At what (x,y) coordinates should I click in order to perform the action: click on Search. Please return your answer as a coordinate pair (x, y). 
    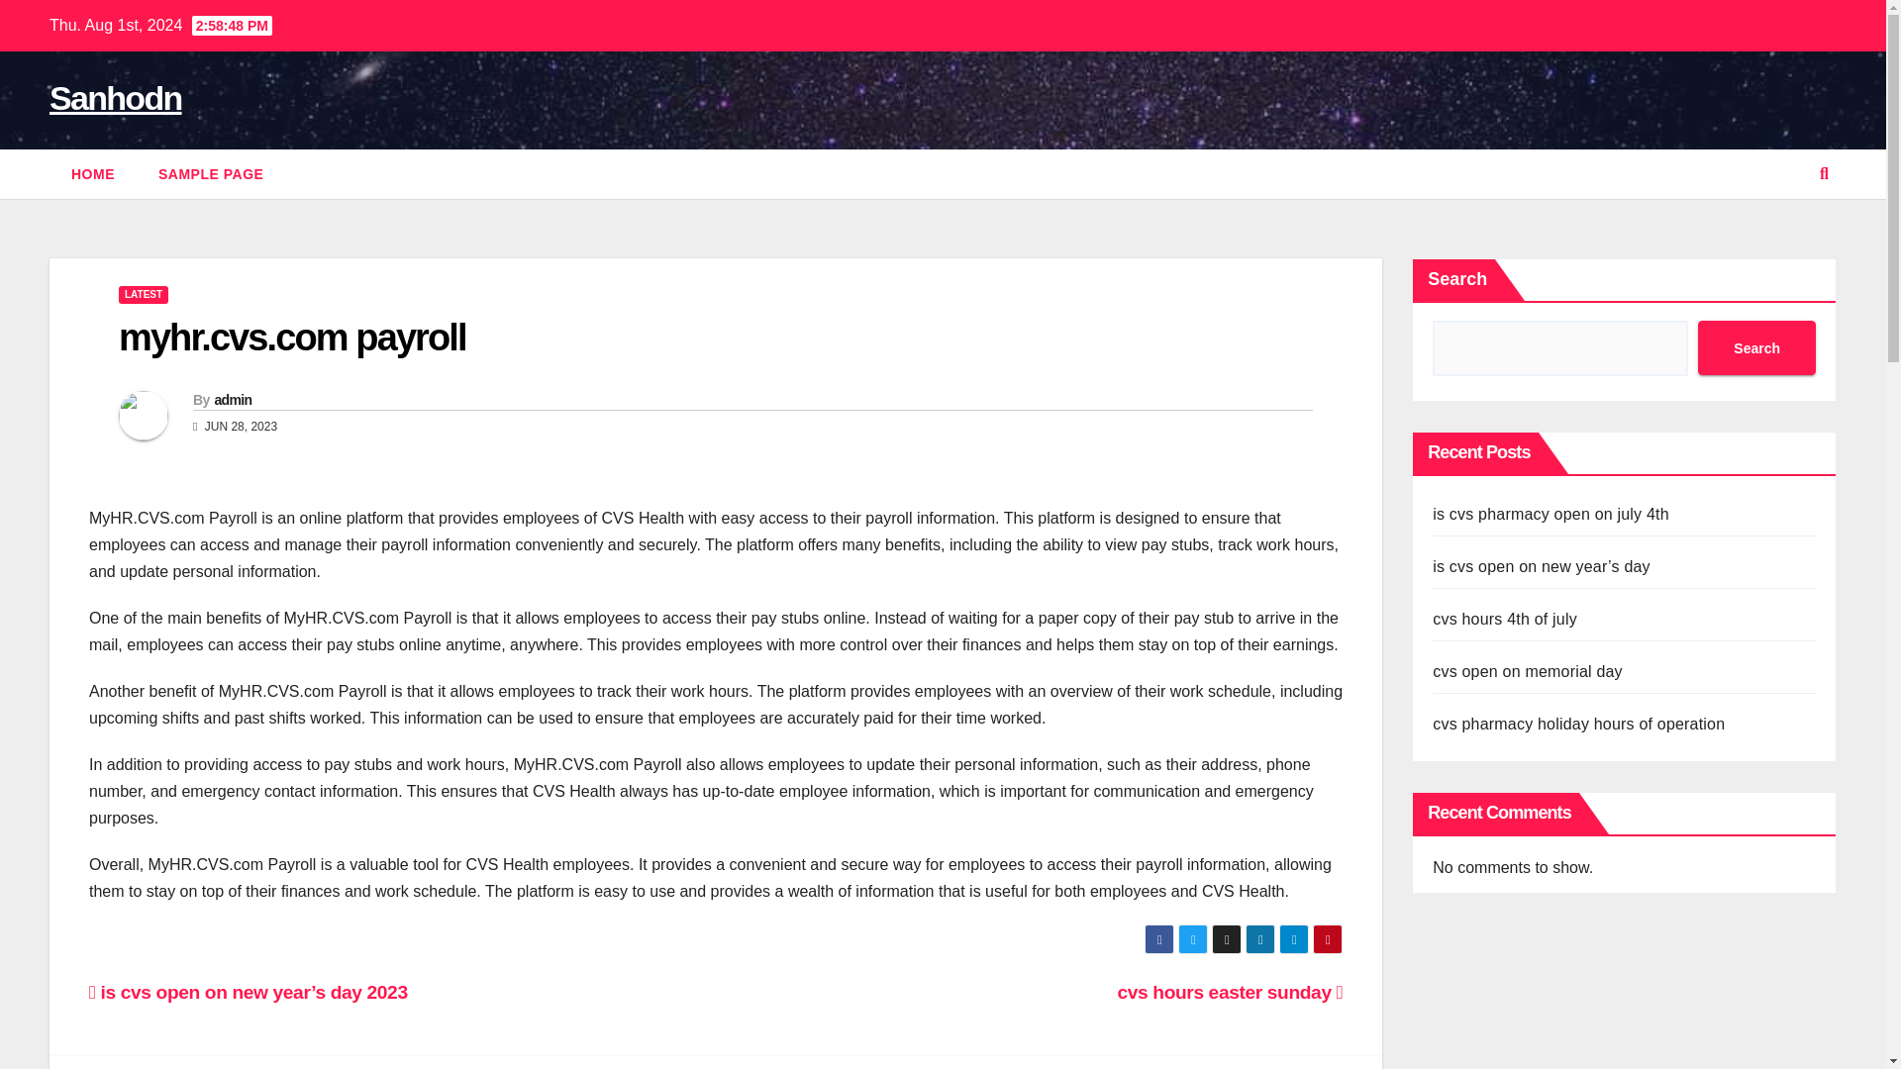
    Looking at the image, I should click on (1756, 348).